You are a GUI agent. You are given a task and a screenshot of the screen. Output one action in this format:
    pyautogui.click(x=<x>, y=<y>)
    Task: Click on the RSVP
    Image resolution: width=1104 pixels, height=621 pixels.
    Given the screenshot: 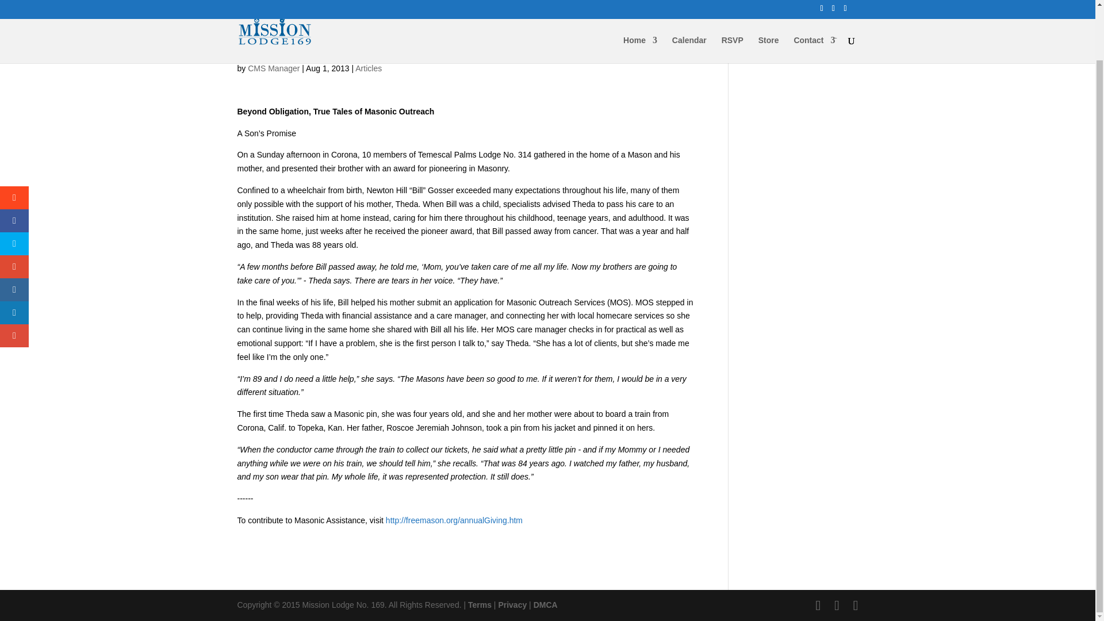 What is the action you would take?
    pyautogui.click(x=733, y=2)
    